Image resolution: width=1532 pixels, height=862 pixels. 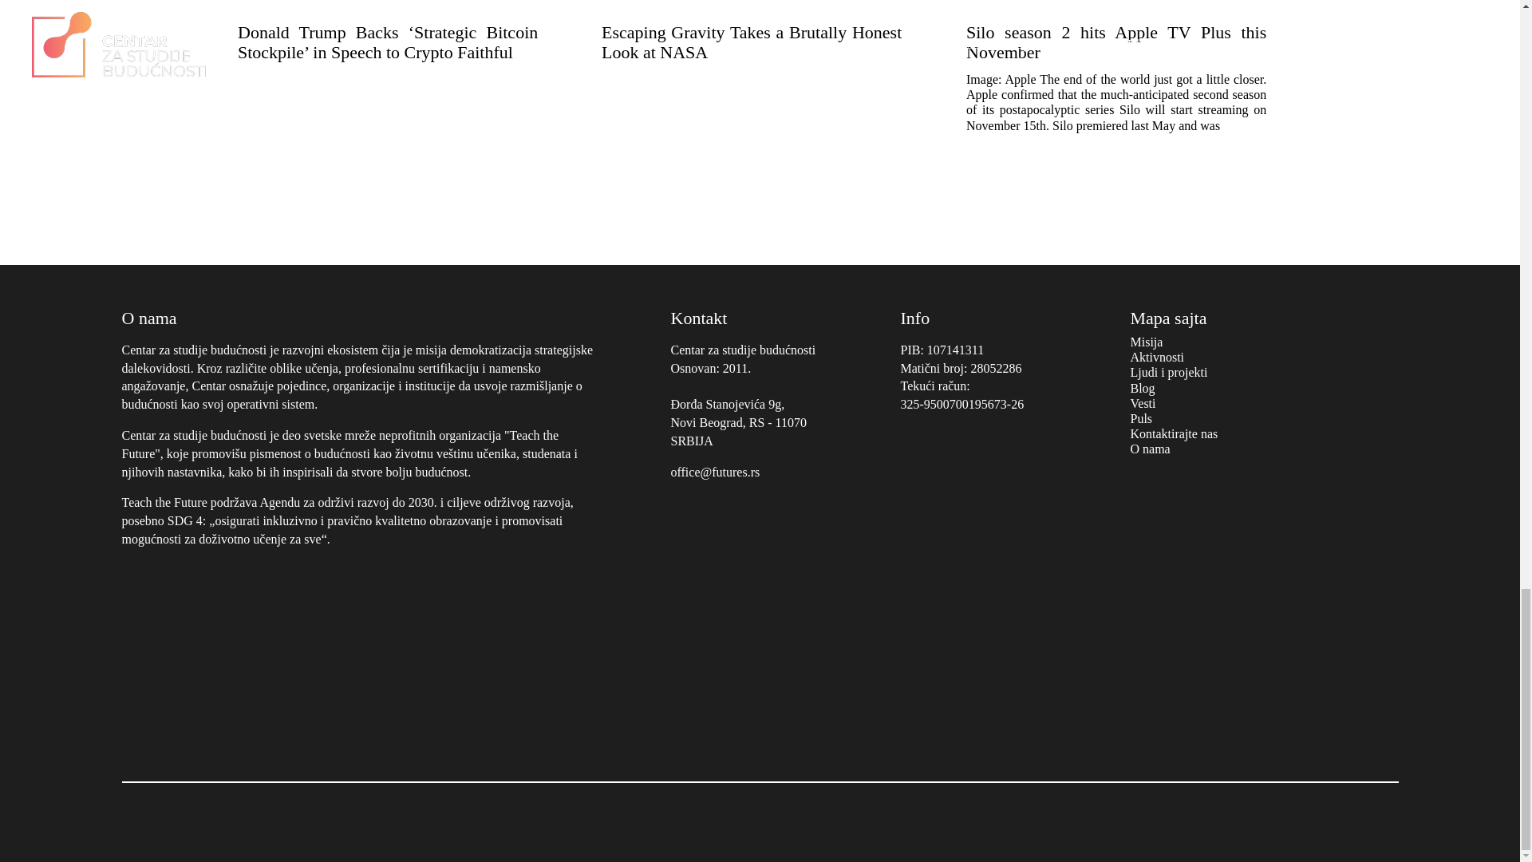 What do you see at coordinates (1150, 449) in the screenshot?
I see `O nama` at bounding box center [1150, 449].